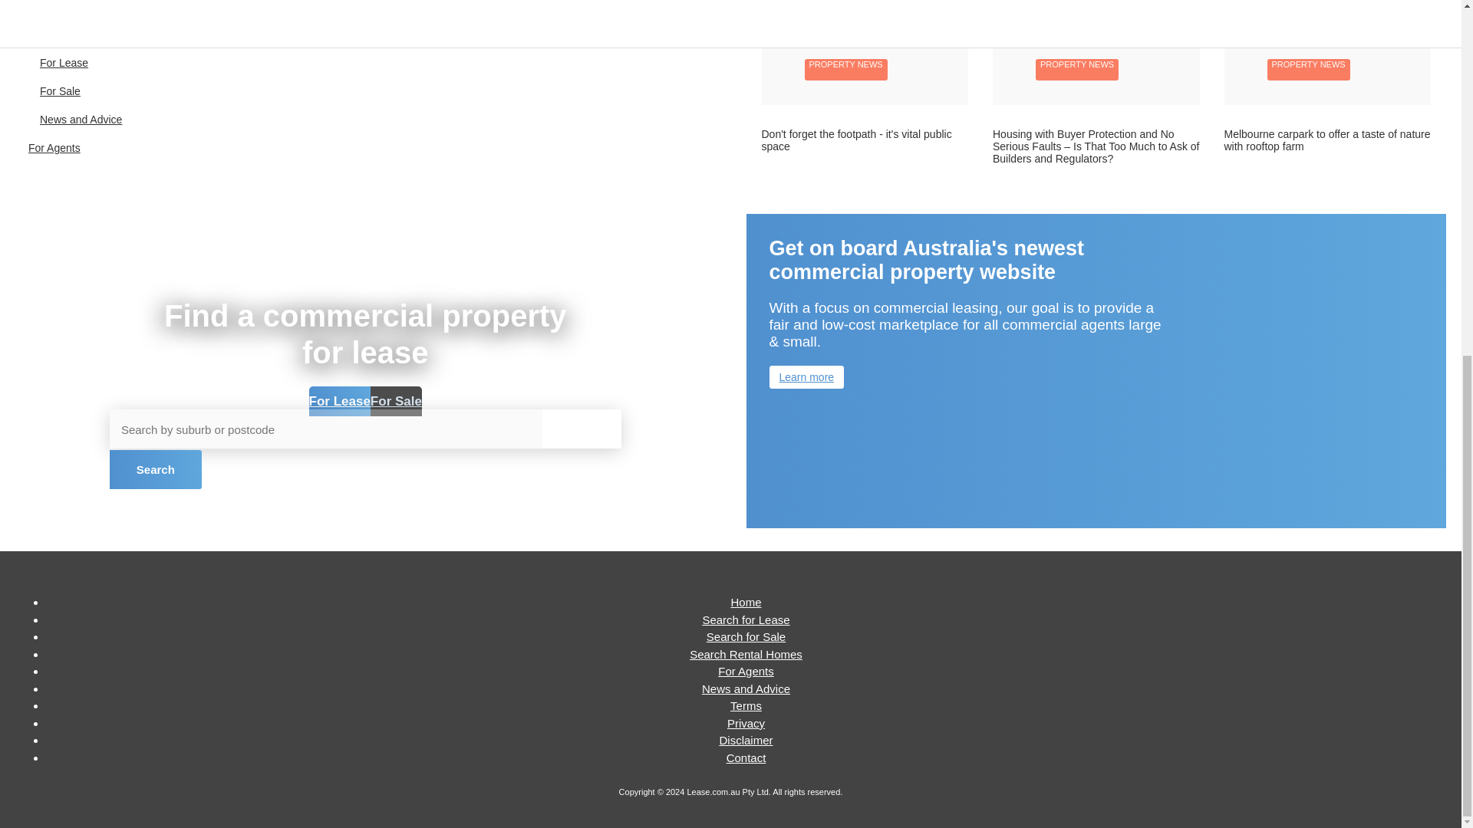 Image resolution: width=1473 pixels, height=828 pixels. I want to click on News and Advice, so click(746, 688).